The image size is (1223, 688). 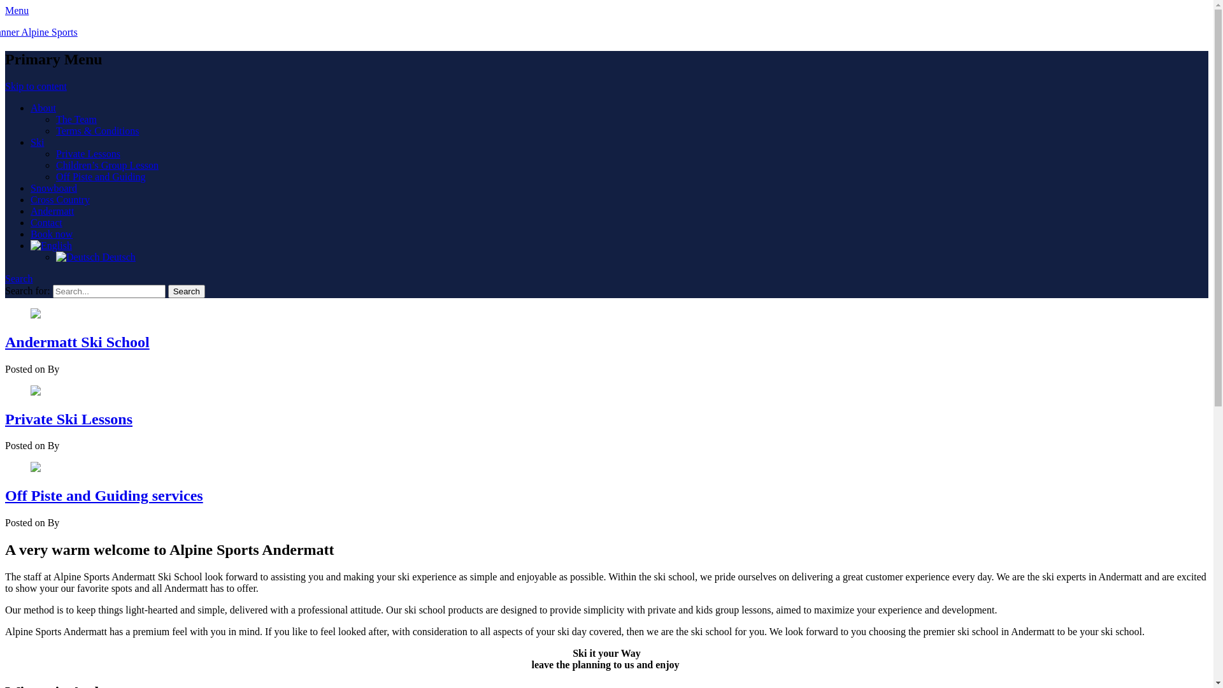 What do you see at coordinates (36, 87) in the screenshot?
I see `Skip to content` at bounding box center [36, 87].